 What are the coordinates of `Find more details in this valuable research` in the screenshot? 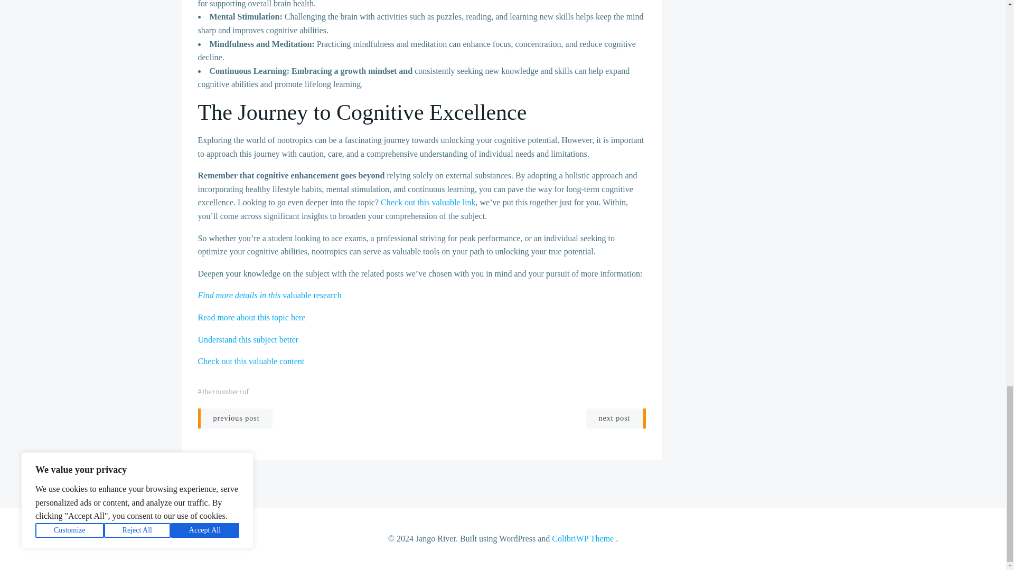 It's located at (269, 295).